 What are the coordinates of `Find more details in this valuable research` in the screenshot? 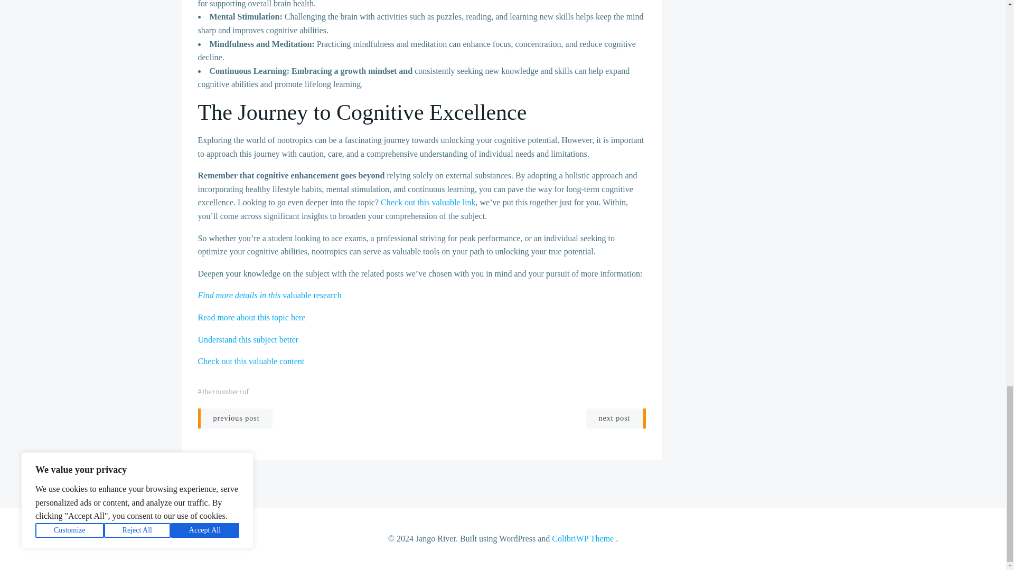 It's located at (269, 295).